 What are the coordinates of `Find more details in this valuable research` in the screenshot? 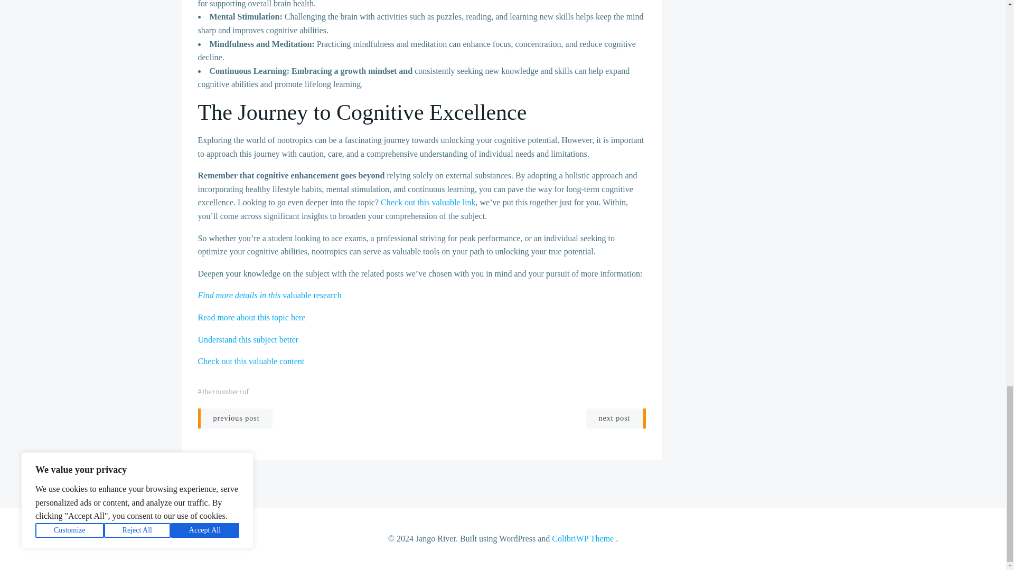 It's located at (269, 295).